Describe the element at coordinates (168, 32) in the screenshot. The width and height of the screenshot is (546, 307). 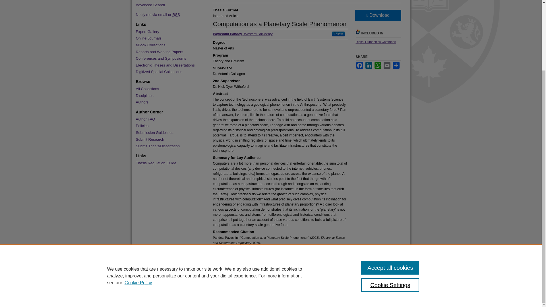
I see `Expert Gallery` at that location.